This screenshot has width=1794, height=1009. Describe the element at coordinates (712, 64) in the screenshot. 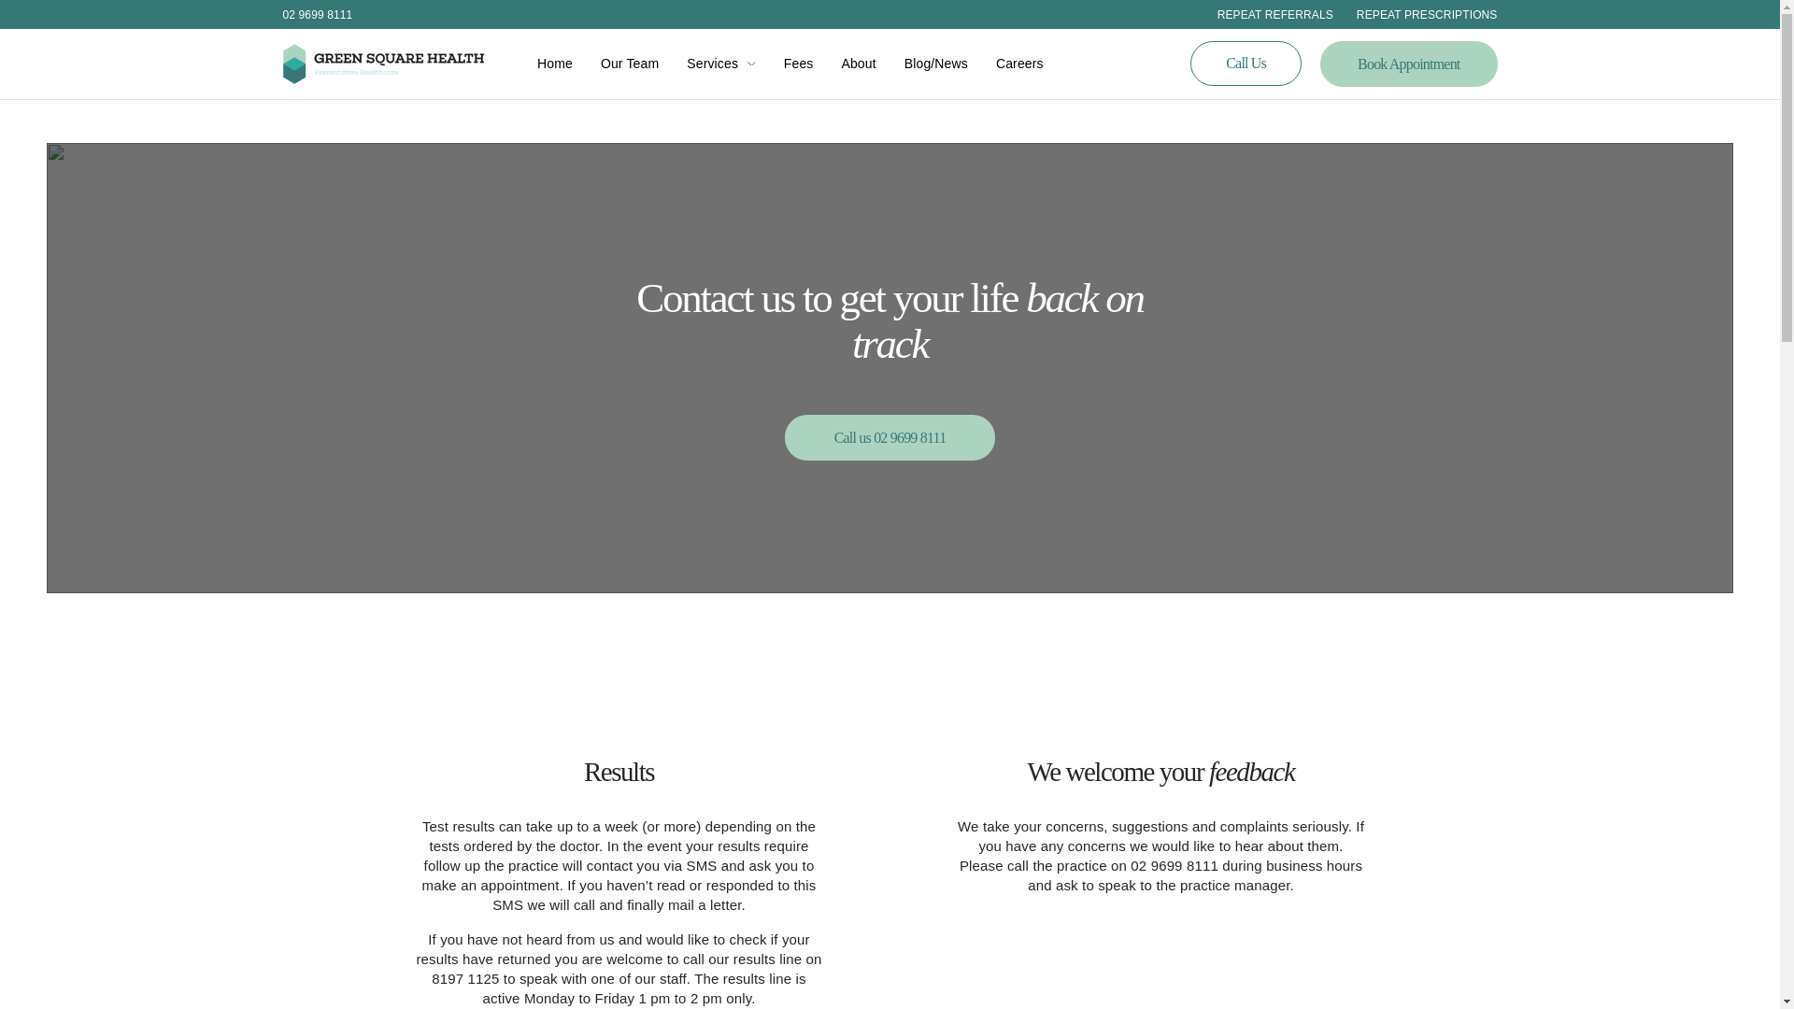

I see `Services` at that location.